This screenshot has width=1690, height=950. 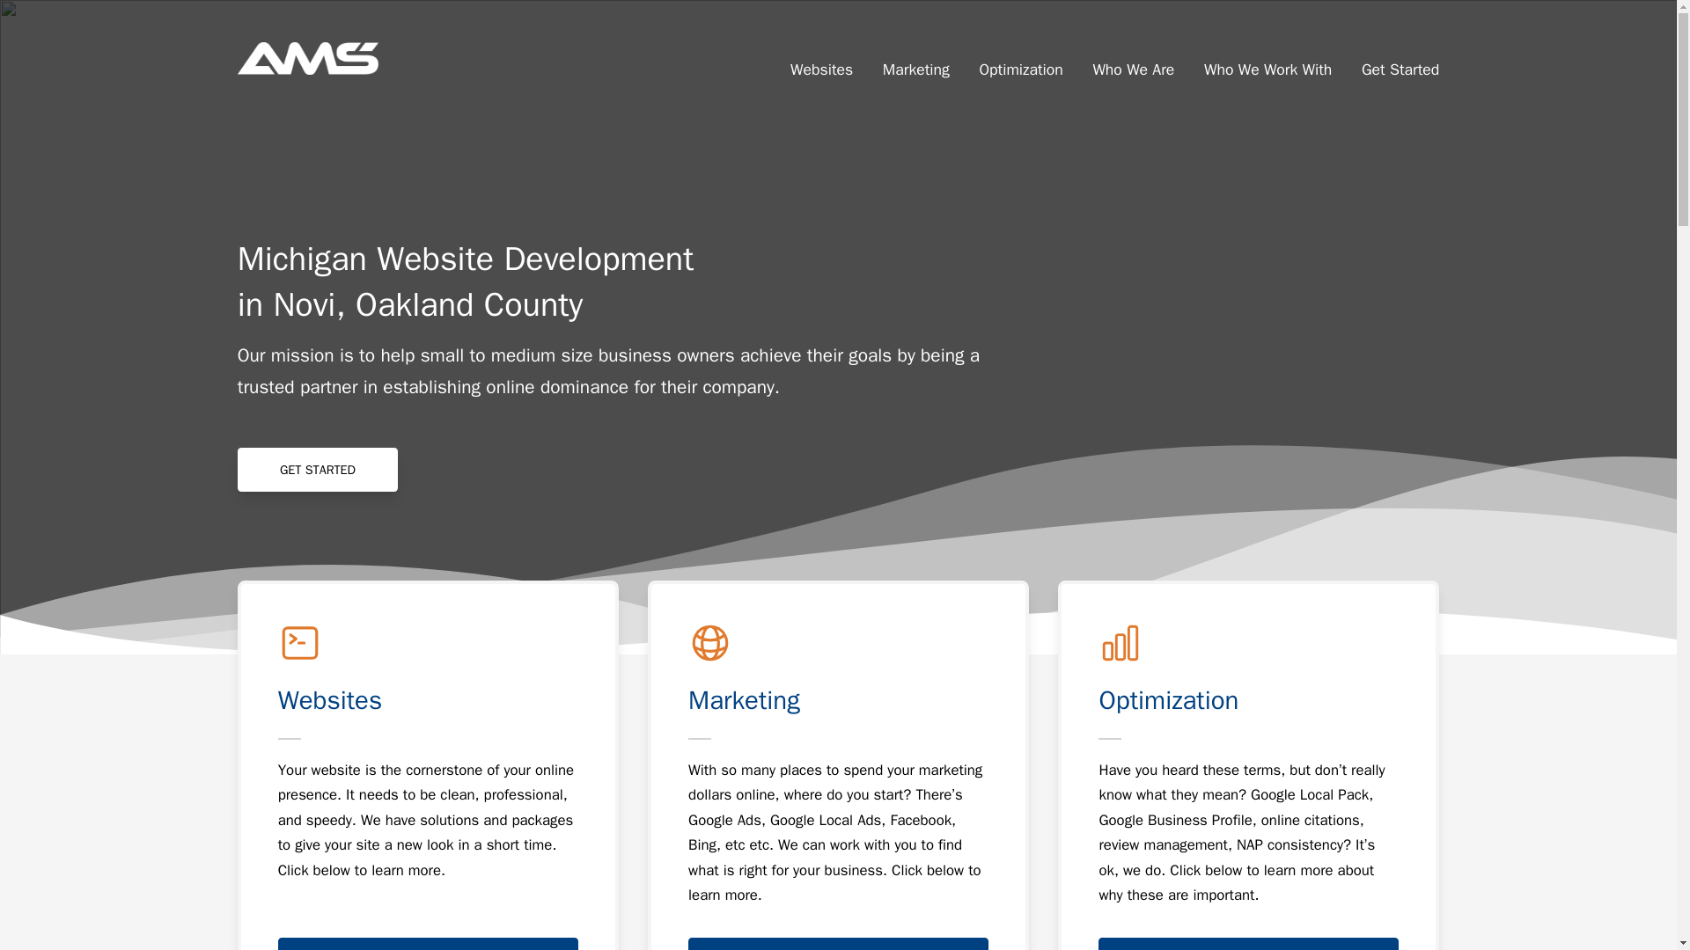 I want to click on Get Started, so click(x=1392, y=58).